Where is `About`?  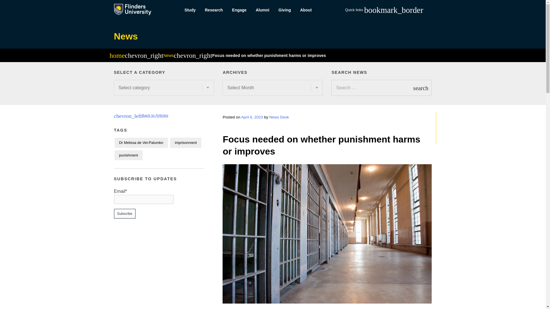 About is located at coordinates (306, 10).